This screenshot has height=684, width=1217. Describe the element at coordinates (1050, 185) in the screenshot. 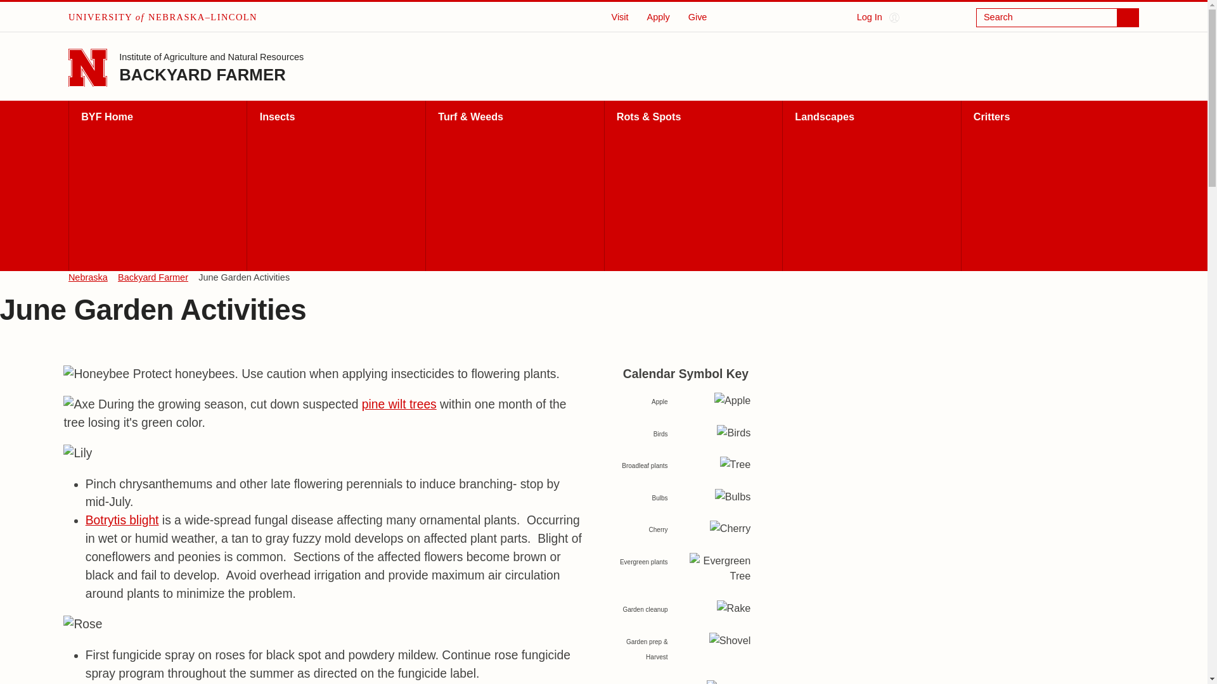

I see `Critters` at that location.